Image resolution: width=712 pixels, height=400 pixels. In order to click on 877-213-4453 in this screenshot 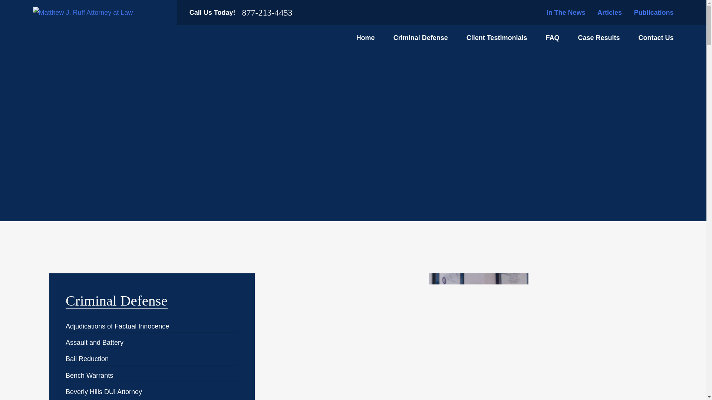, I will do `click(267, 13)`.